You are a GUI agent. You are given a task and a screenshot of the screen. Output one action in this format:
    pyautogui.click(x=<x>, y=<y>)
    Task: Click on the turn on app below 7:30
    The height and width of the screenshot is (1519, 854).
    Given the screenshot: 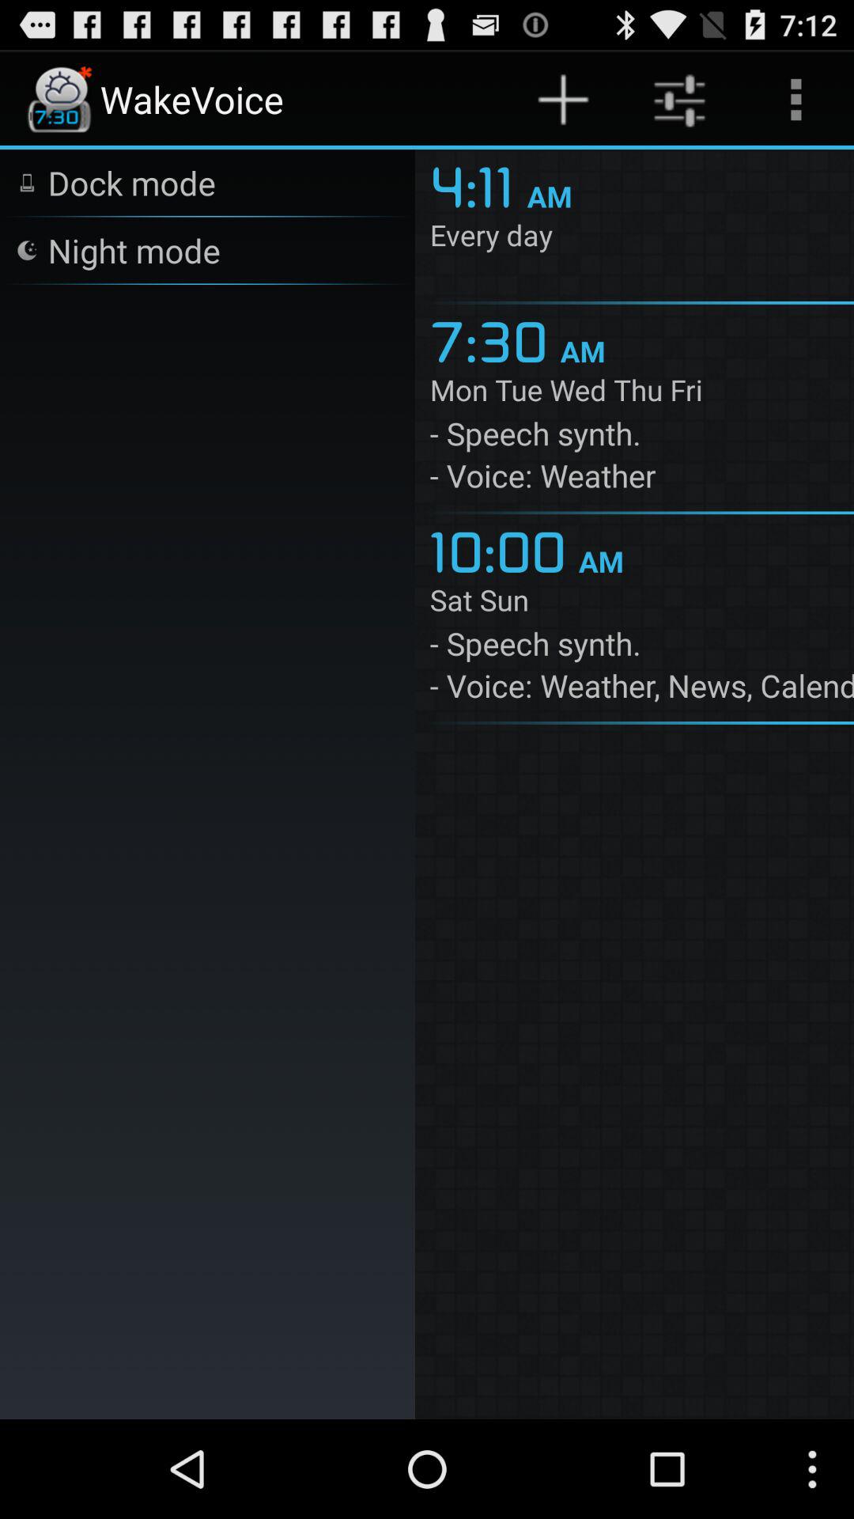 What is the action you would take?
    pyautogui.click(x=642, y=393)
    